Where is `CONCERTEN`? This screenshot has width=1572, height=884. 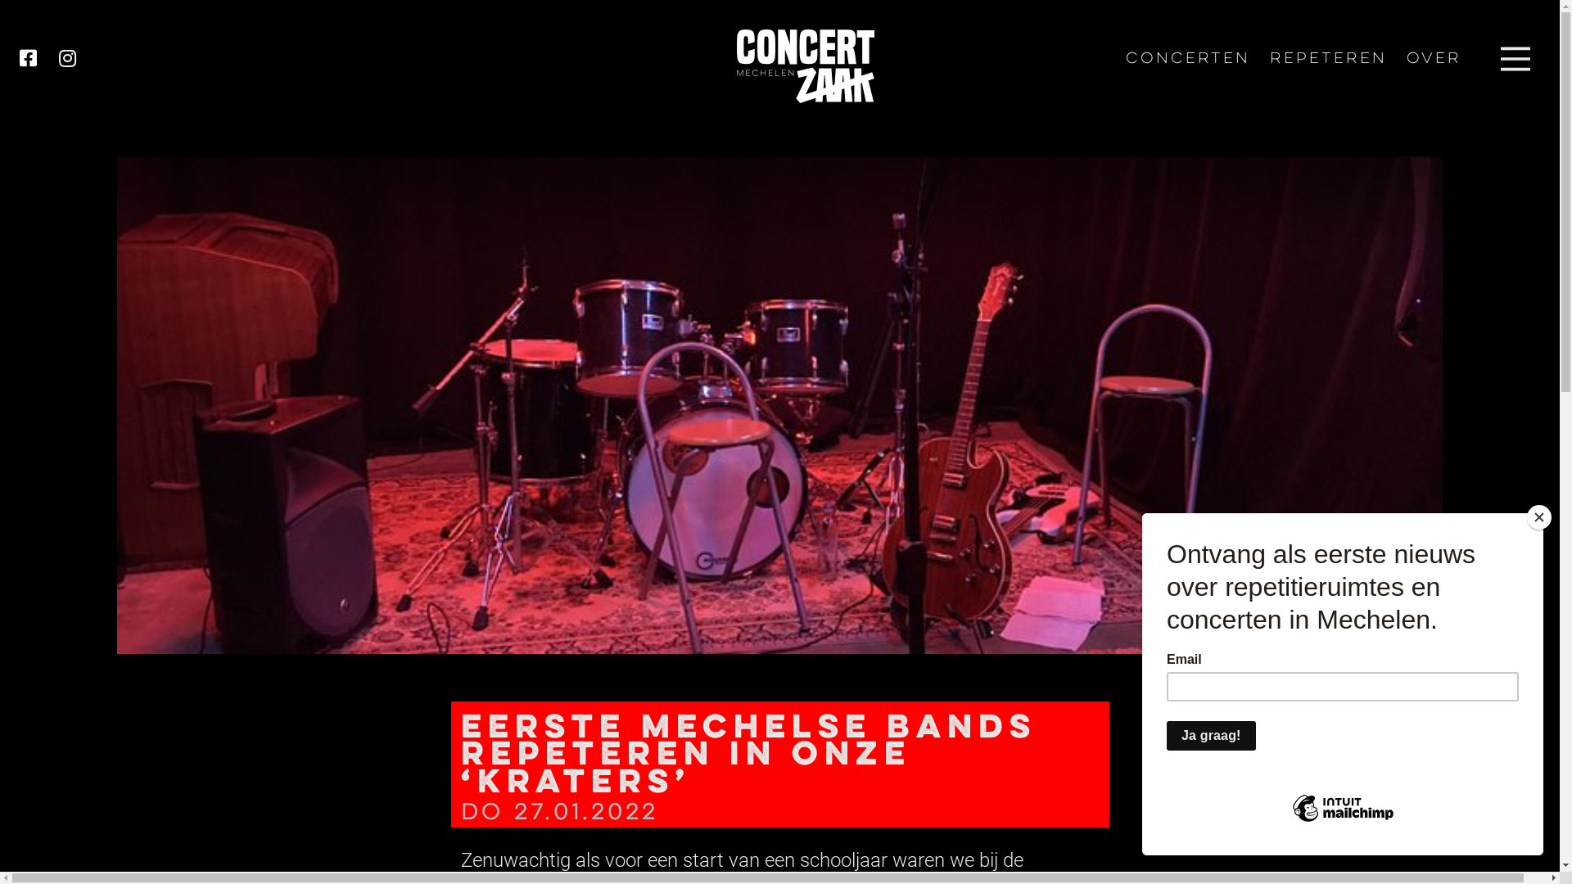 CONCERTEN is located at coordinates (1188, 59).